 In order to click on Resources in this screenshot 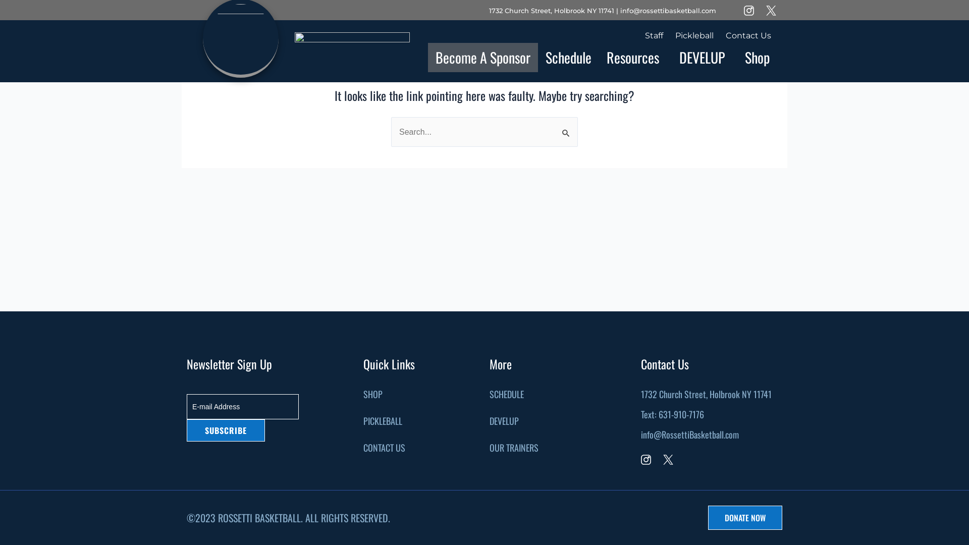, I will do `click(635, 58)`.